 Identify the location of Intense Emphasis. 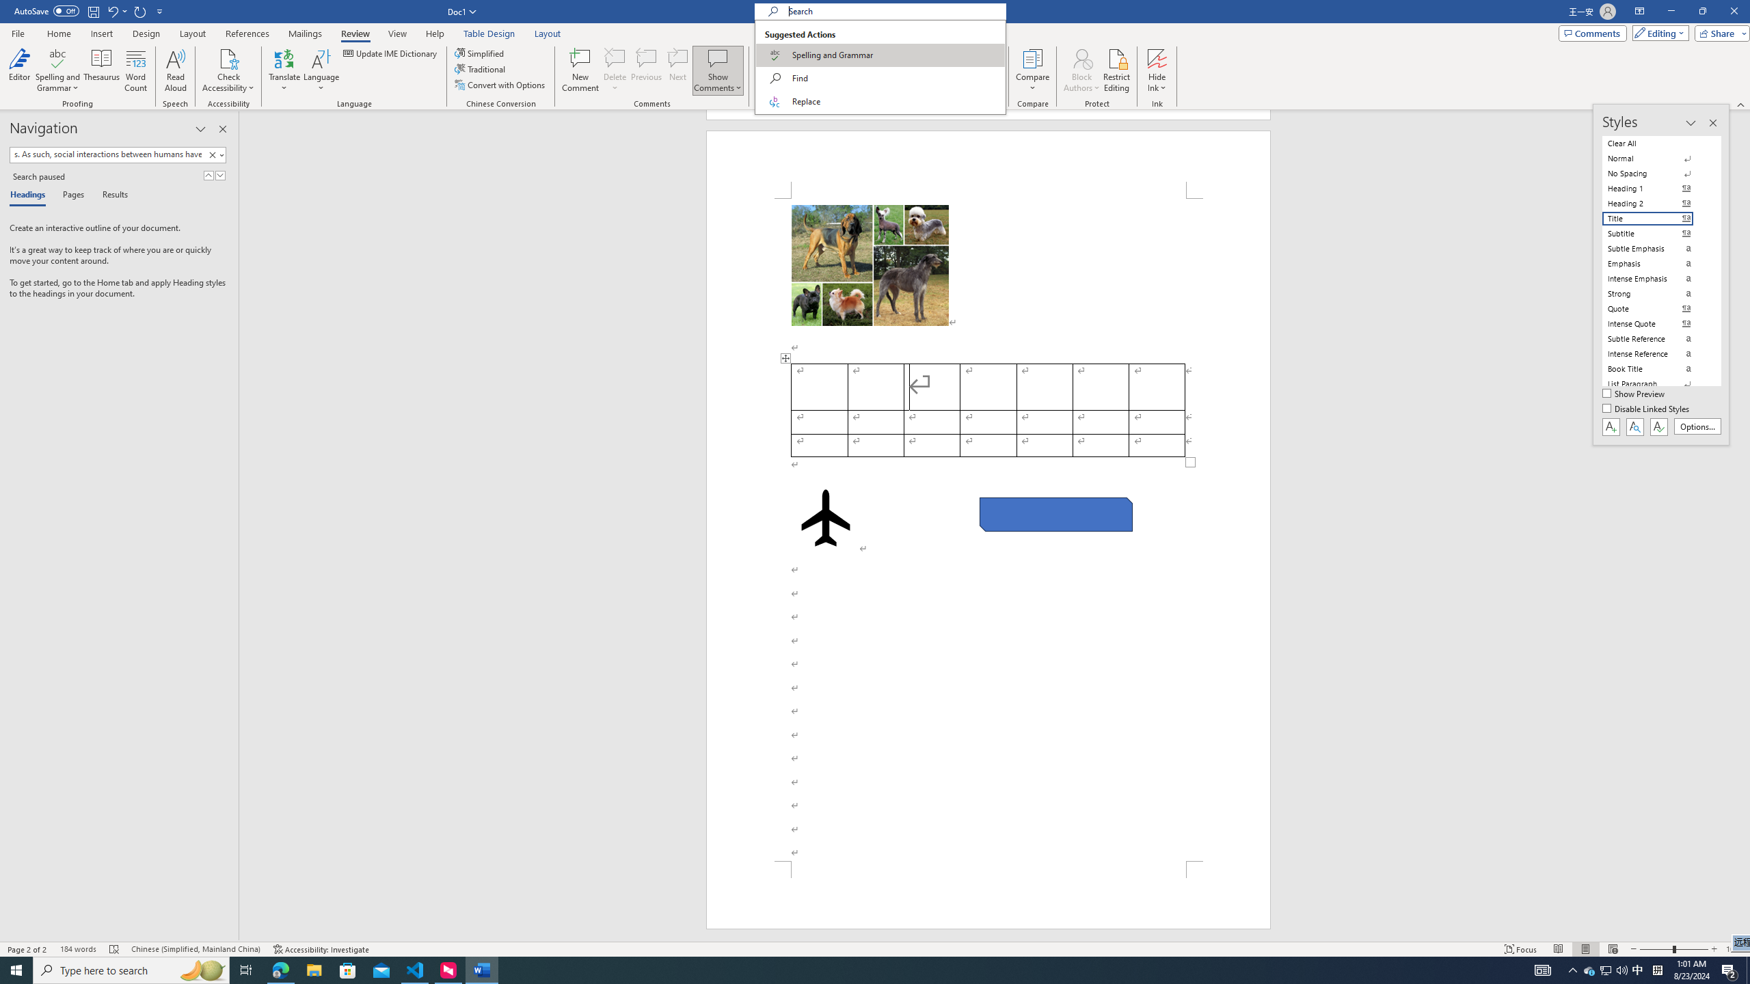
(1656, 279).